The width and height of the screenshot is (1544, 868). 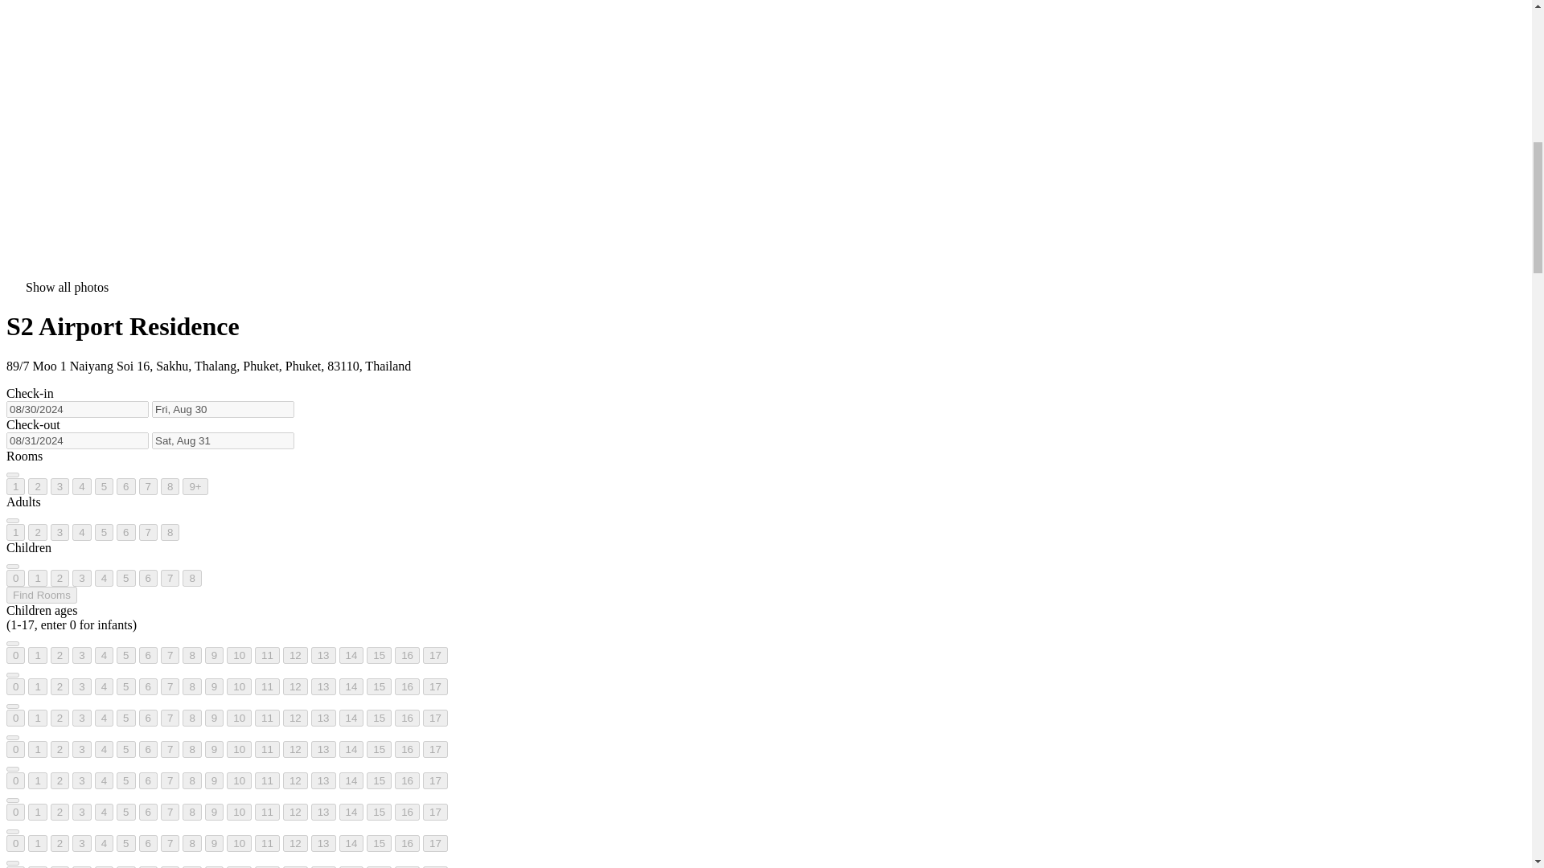 What do you see at coordinates (82, 578) in the screenshot?
I see `3` at bounding box center [82, 578].